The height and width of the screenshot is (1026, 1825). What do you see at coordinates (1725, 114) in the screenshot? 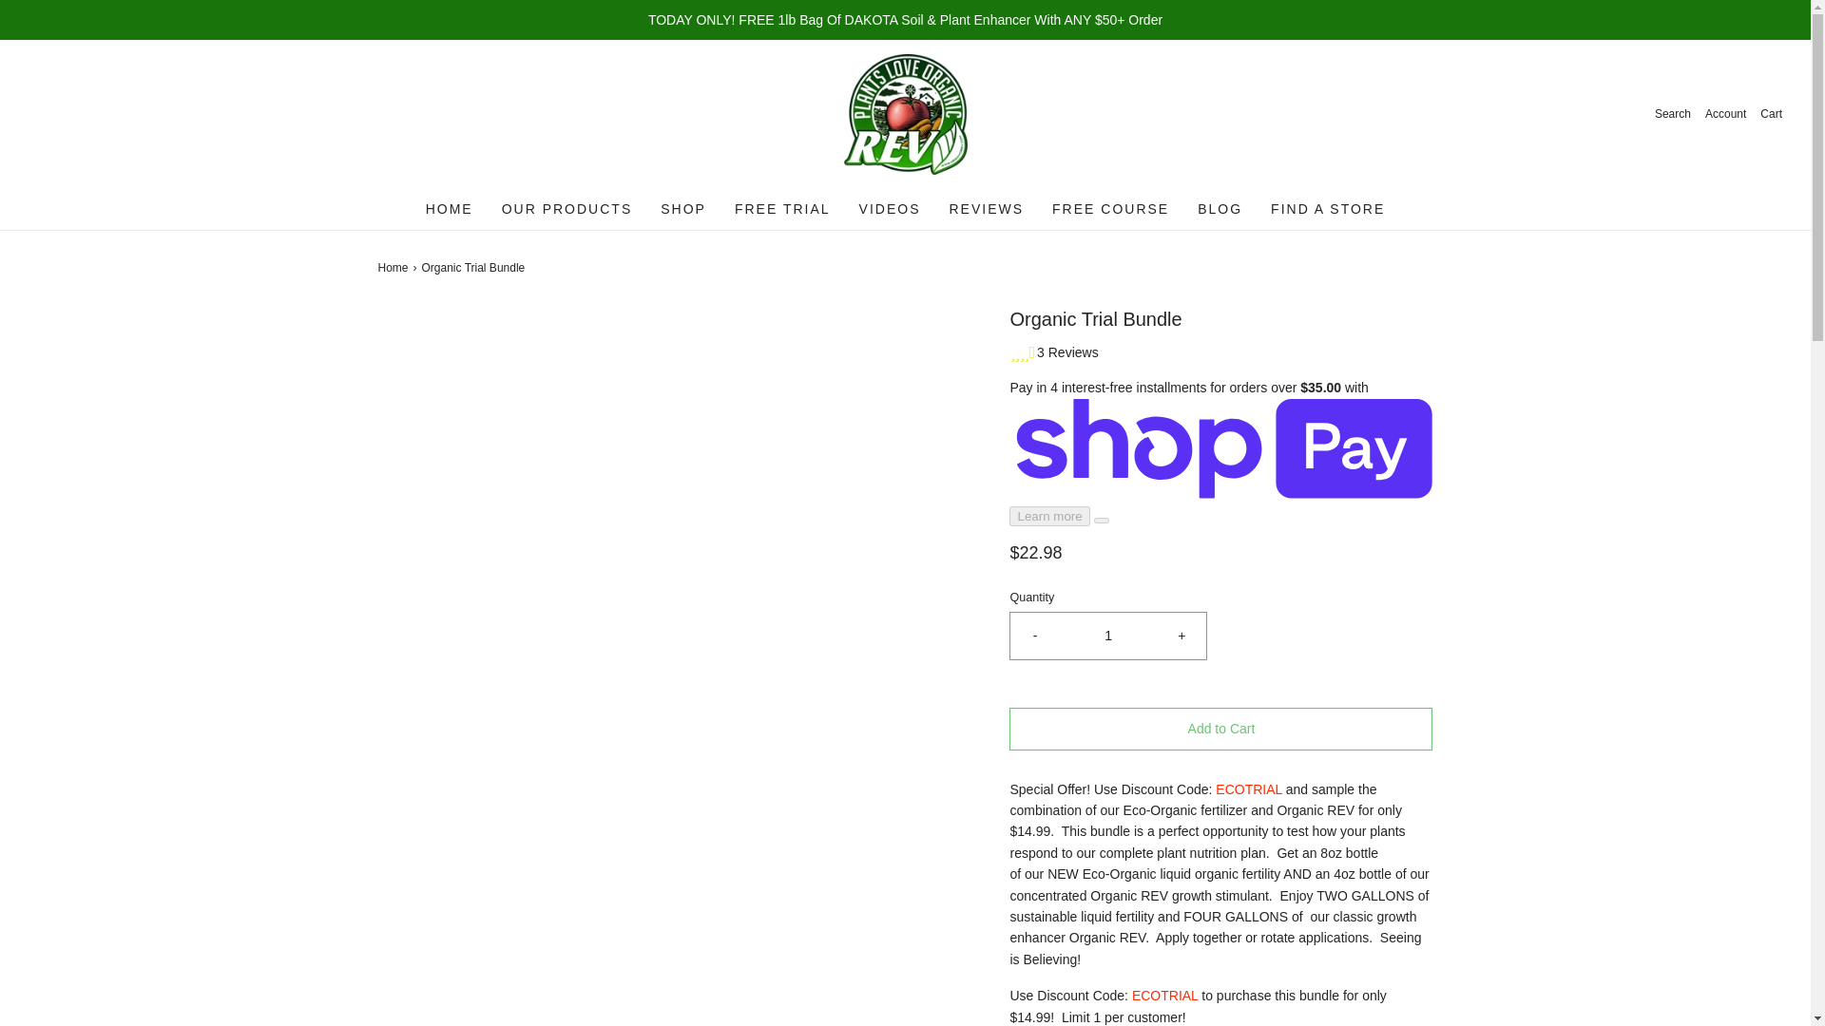
I see `Log in` at bounding box center [1725, 114].